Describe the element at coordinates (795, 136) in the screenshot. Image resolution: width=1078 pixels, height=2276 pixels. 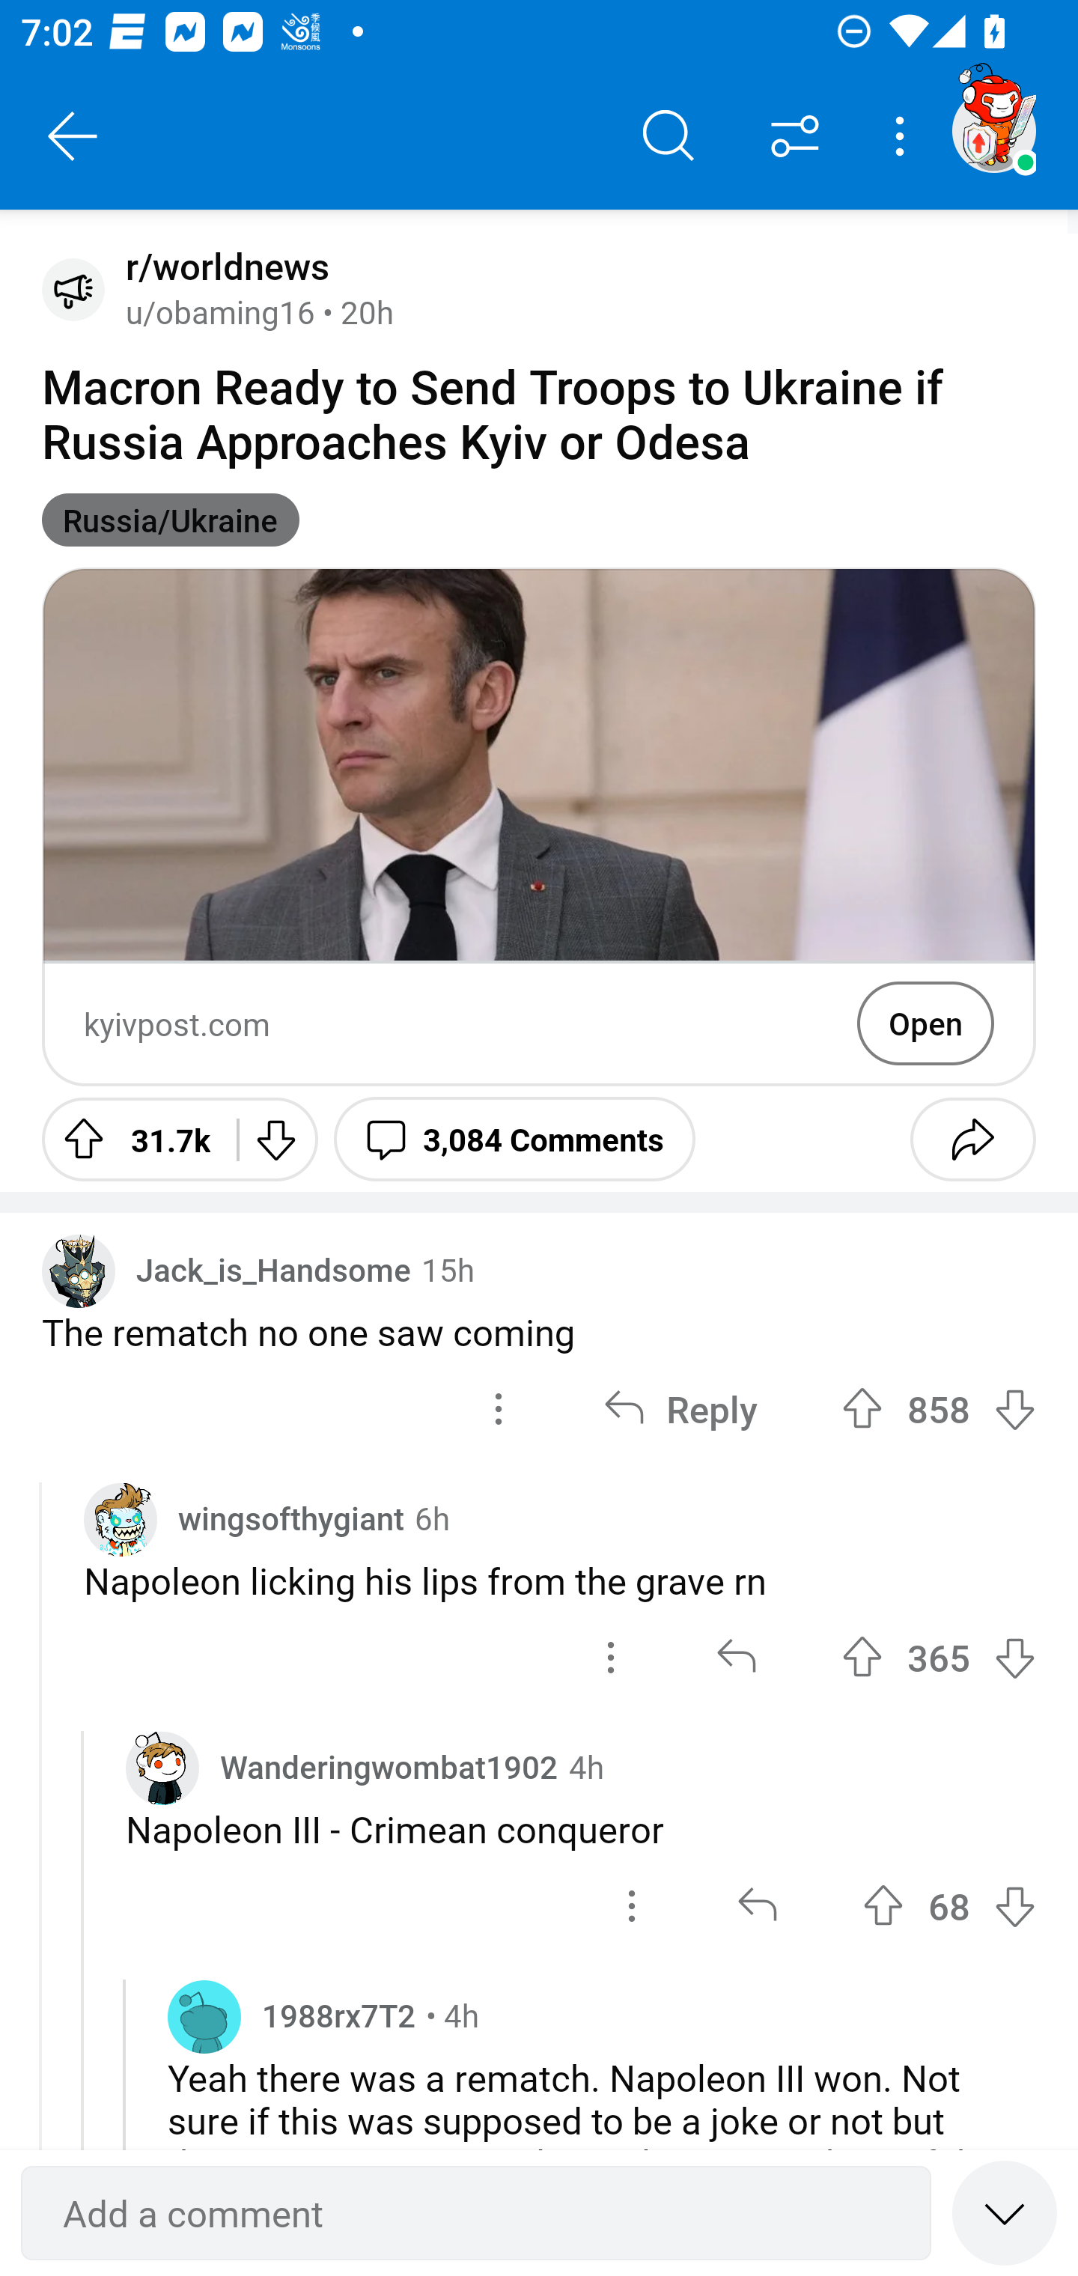
I see `Sort comments` at that location.